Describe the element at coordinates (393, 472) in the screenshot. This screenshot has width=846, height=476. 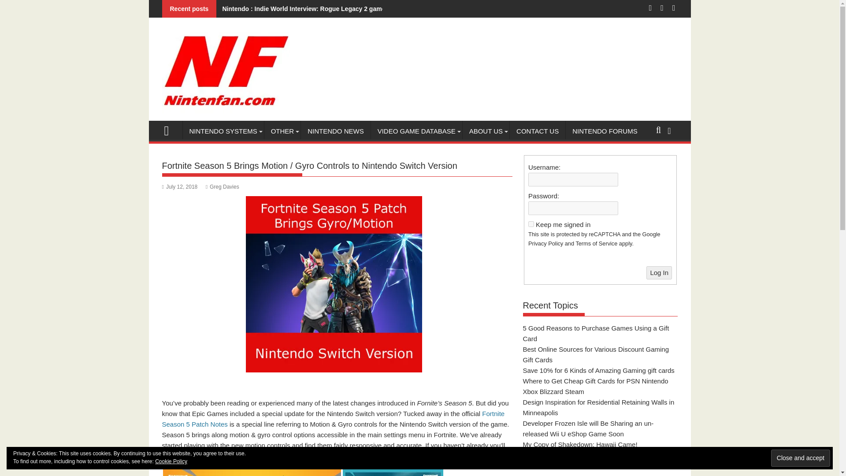
I see `Fortnite Season 5, Newly Updated Map With Locations Marked` at that location.